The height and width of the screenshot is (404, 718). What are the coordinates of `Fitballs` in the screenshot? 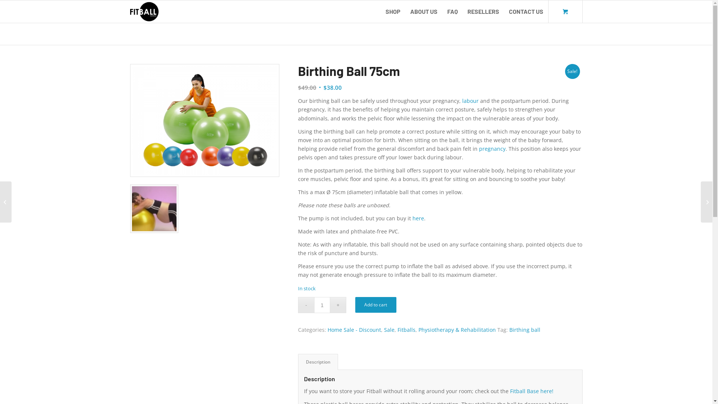 It's located at (406, 330).